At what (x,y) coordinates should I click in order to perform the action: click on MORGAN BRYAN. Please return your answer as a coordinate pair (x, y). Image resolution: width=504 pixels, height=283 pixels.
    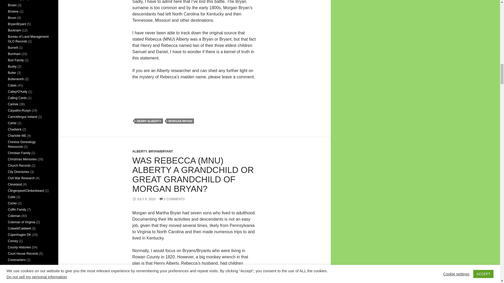
    Looking at the image, I should click on (180, 121).